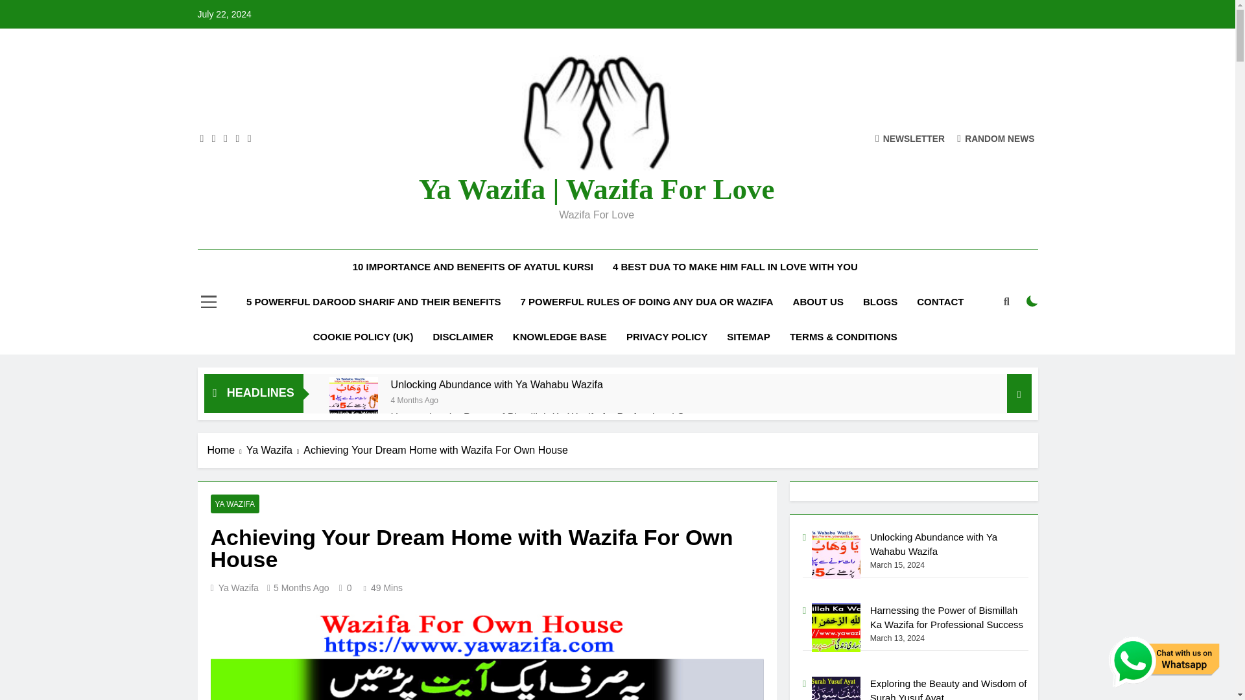  What do you see at coordinates (646, 301) in the screenshot?
I see `7 POWERFUL RULES OF DOING ANY DUA OR WAZIFA` at bounding box center [646, 301].